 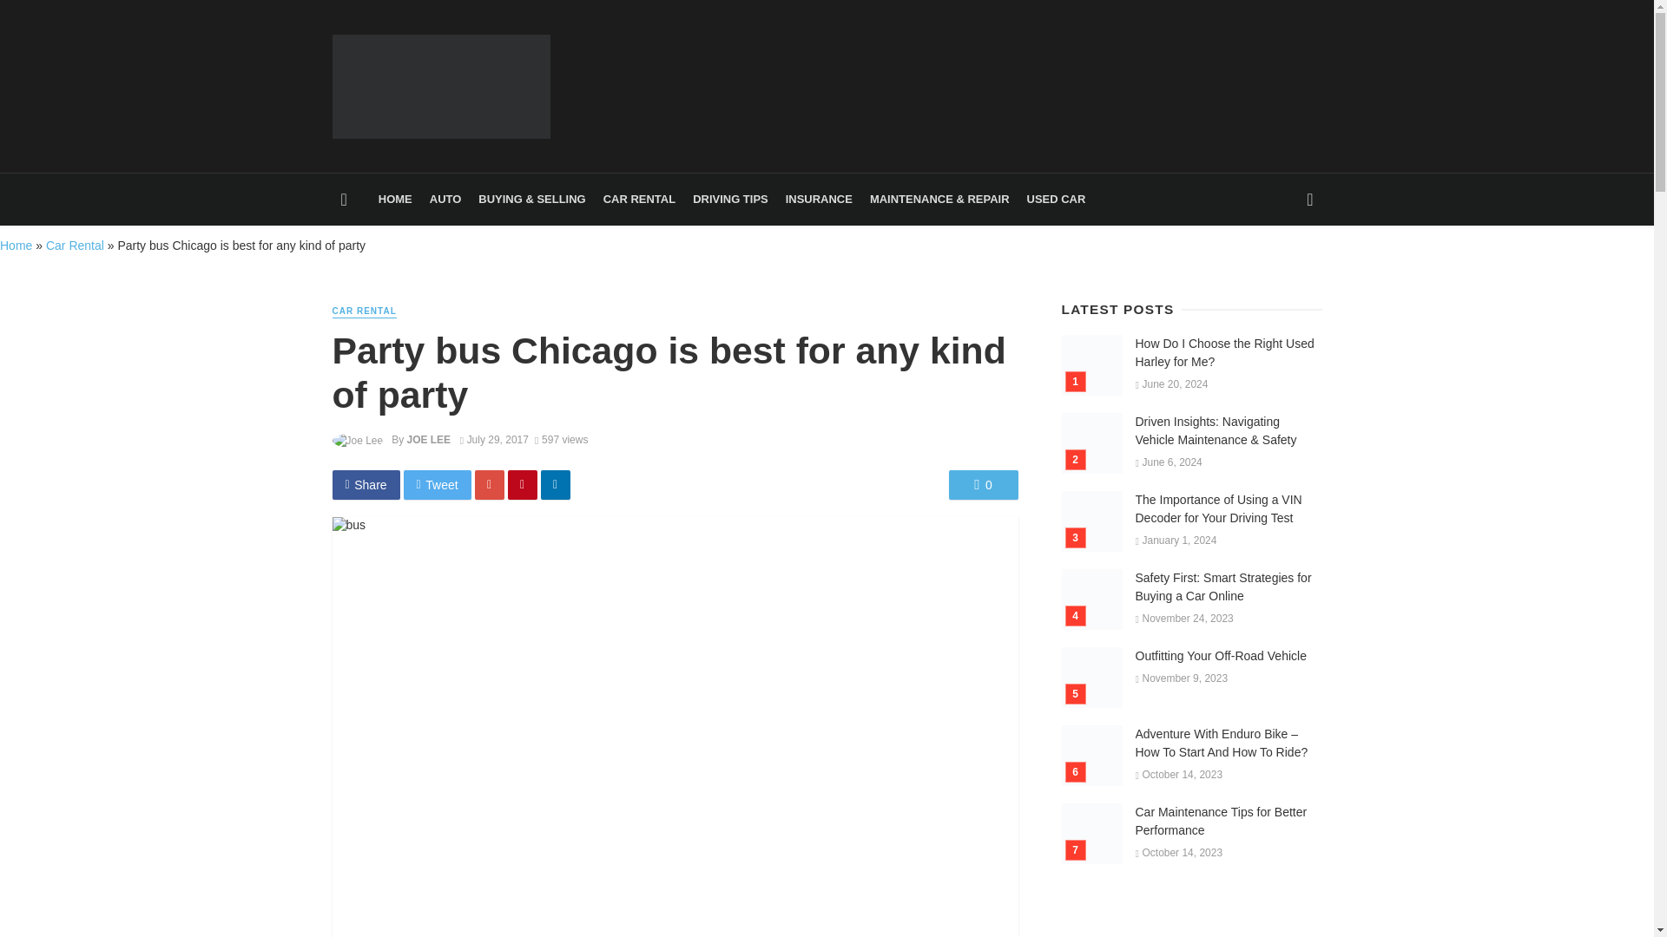 What do you see at coordinates (1057, 200) in the screenshot?
I see `USED CAR` at bounding box center [1057, 200].